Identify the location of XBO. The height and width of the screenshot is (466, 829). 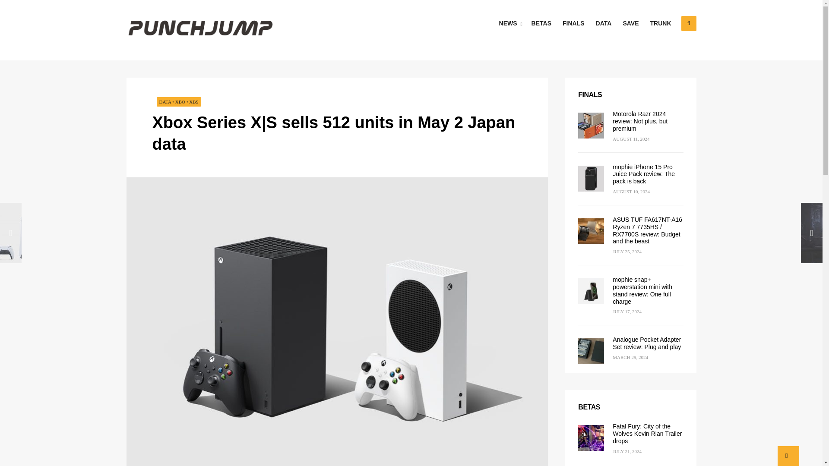
(180, 102).